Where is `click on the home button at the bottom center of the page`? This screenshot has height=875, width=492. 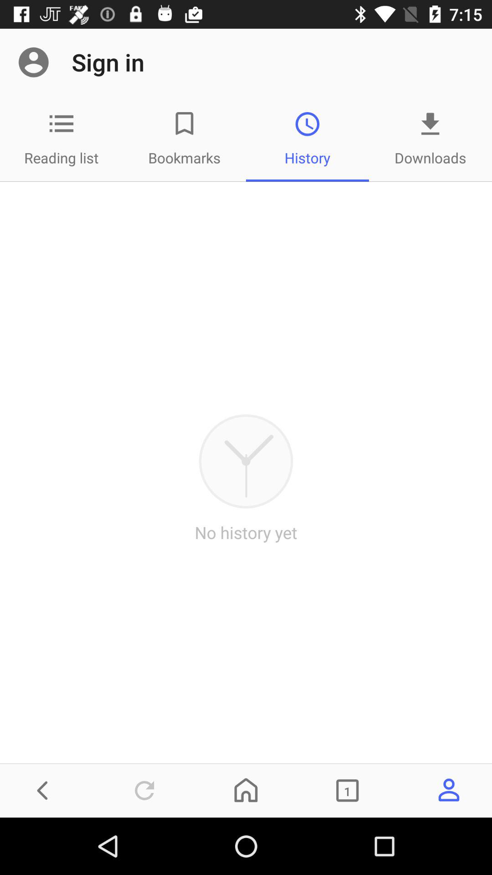 click on the home button at the bottom center of the page is located at coordinates (246, 790).